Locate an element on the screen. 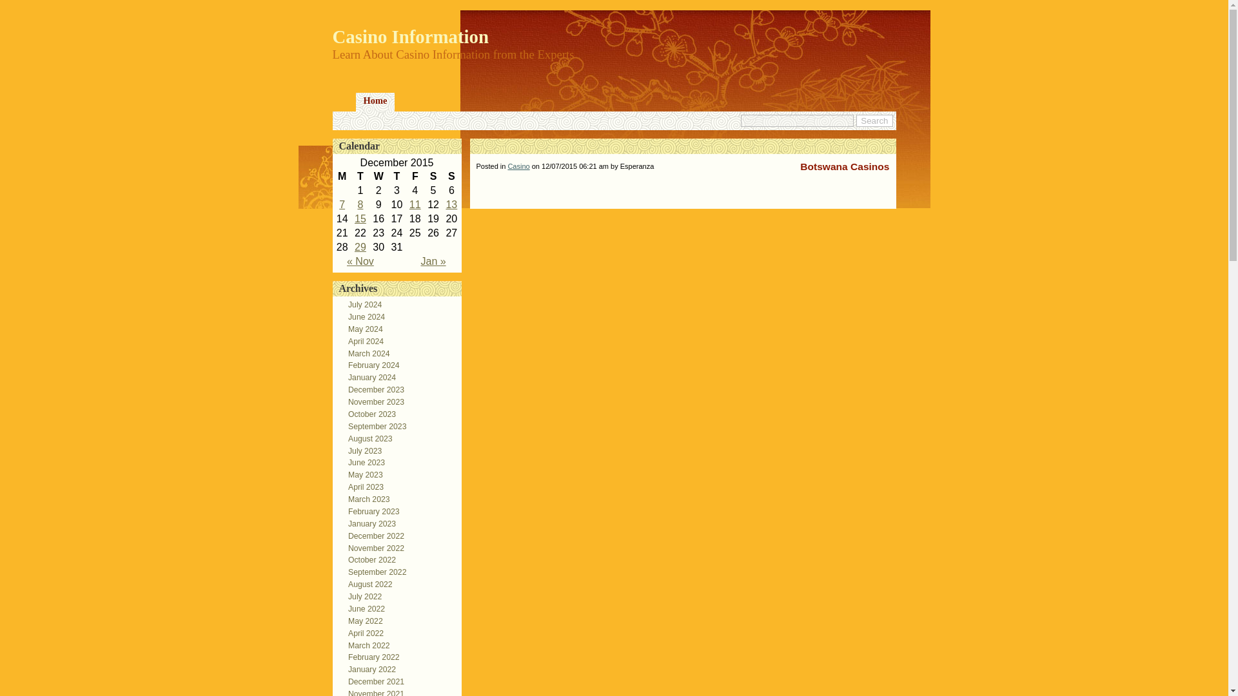  January 2023 is located at coordinates (368, 523).